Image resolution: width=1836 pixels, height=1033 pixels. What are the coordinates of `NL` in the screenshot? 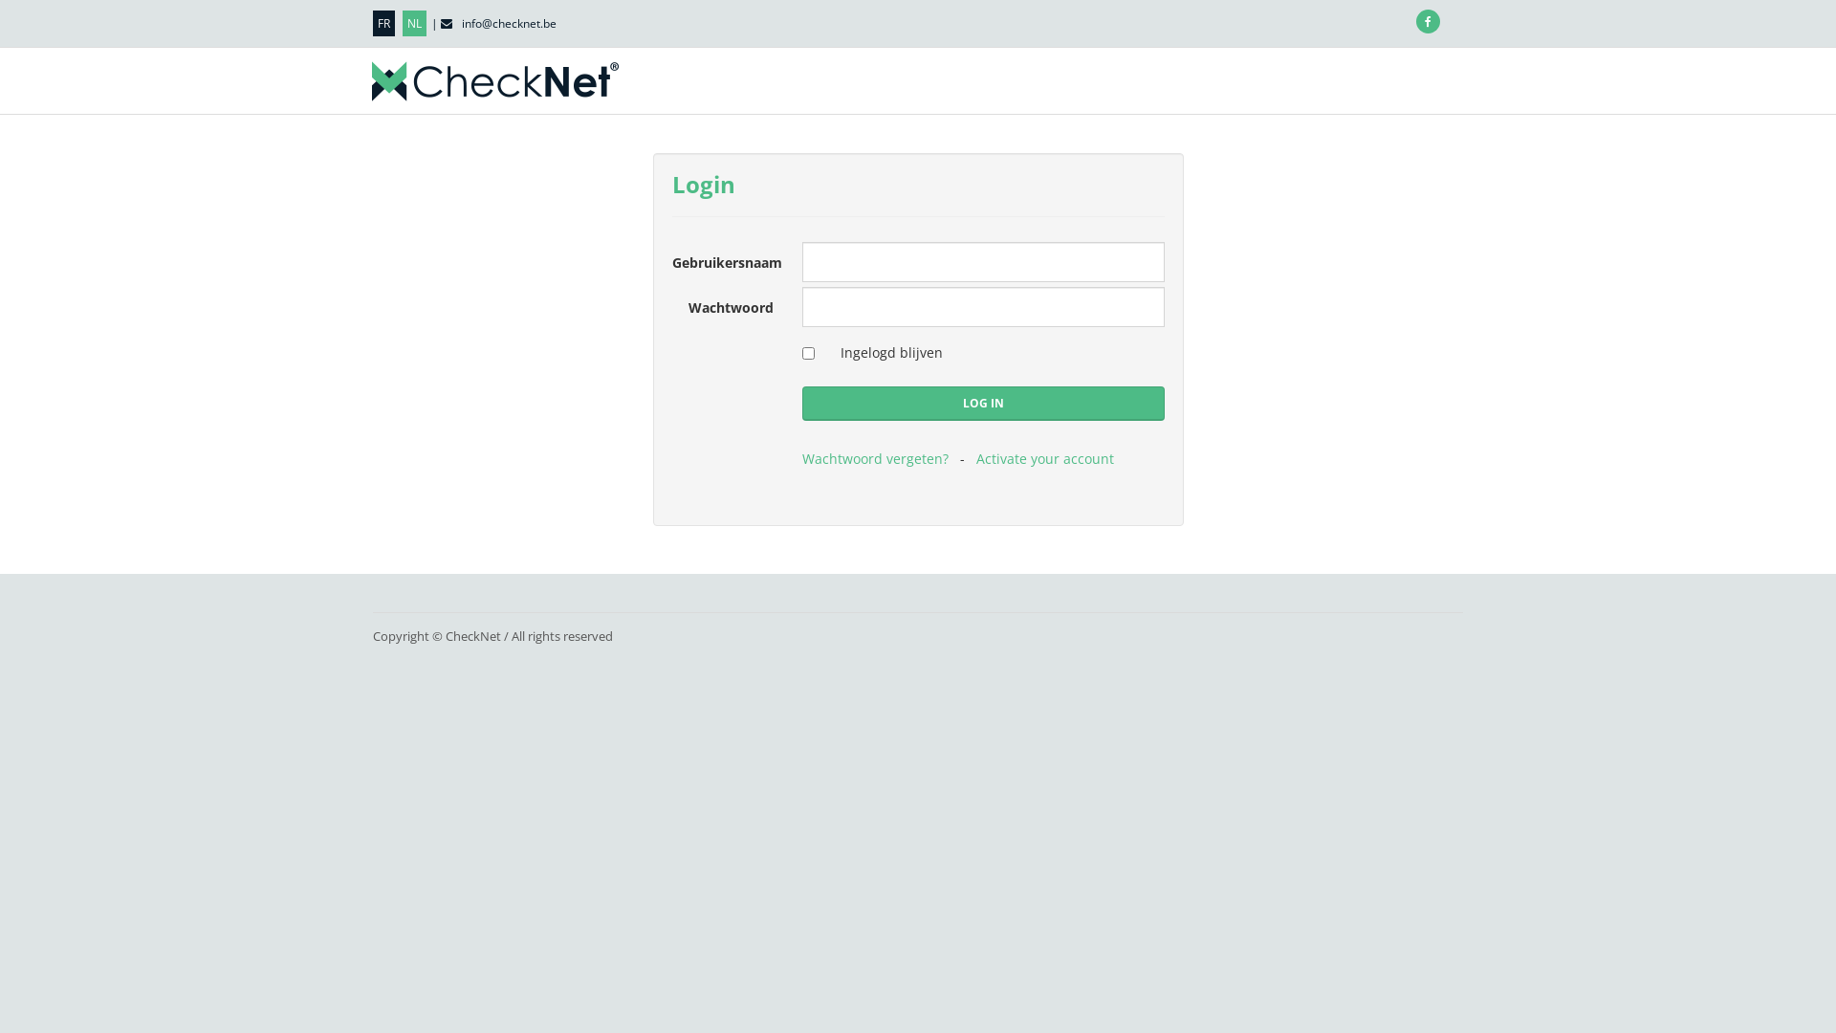 It's located at (415, 23).